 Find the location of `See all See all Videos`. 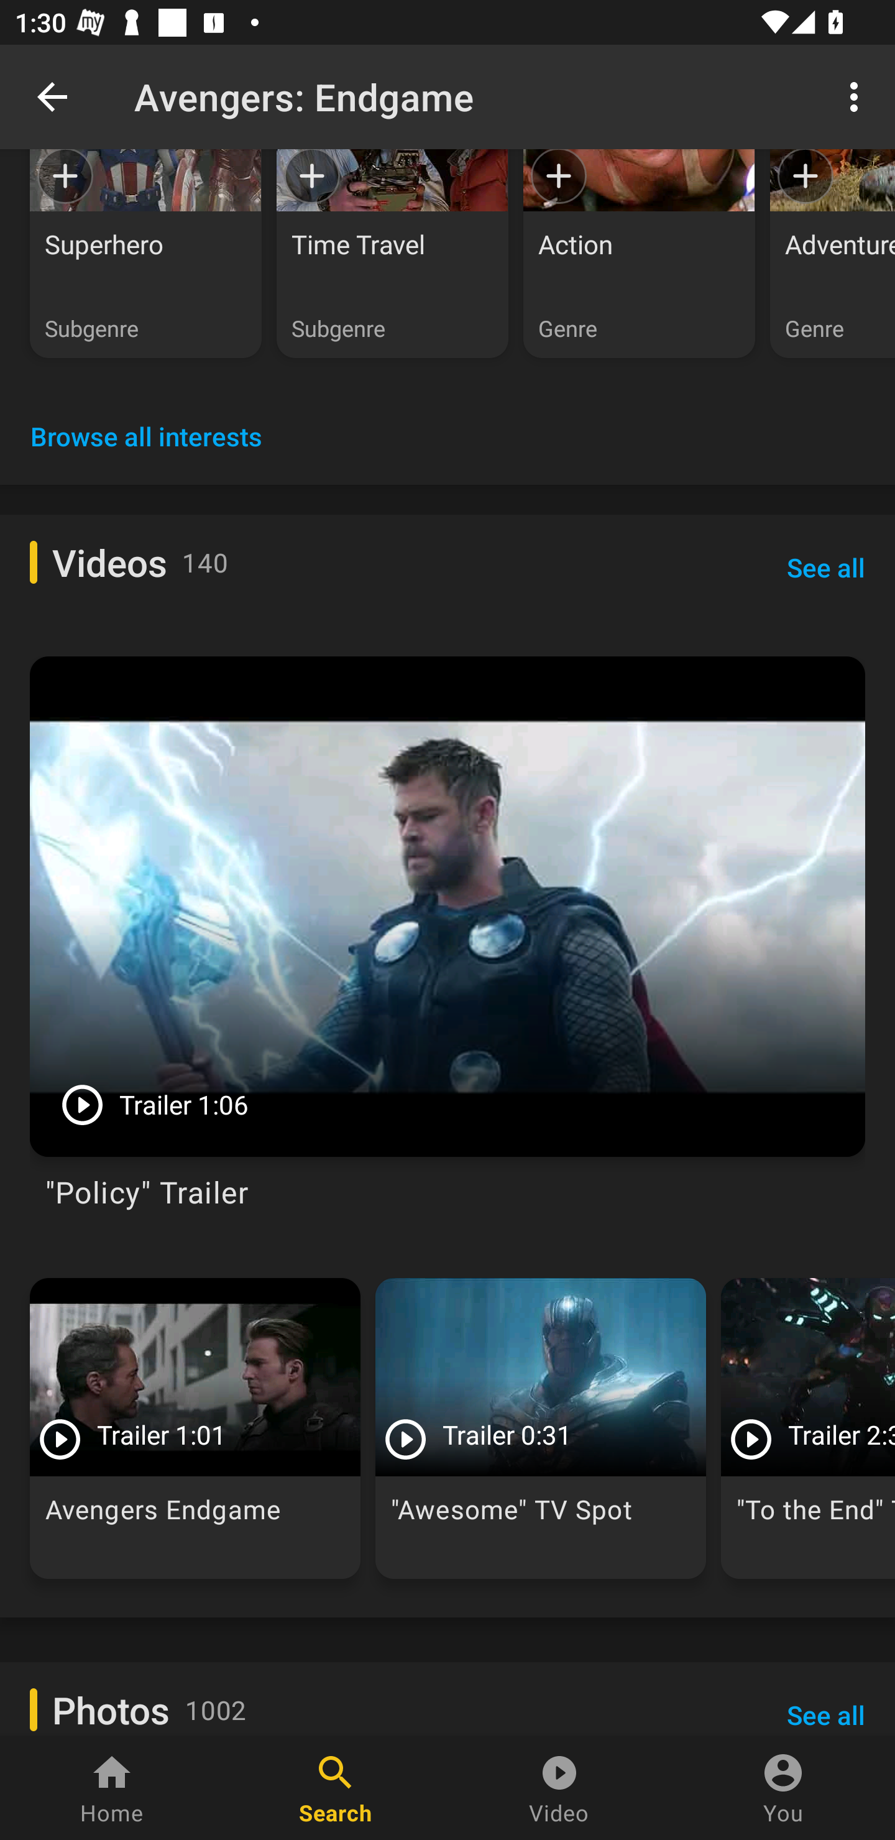

See all See all Videos is located at coordinates (825, 567).